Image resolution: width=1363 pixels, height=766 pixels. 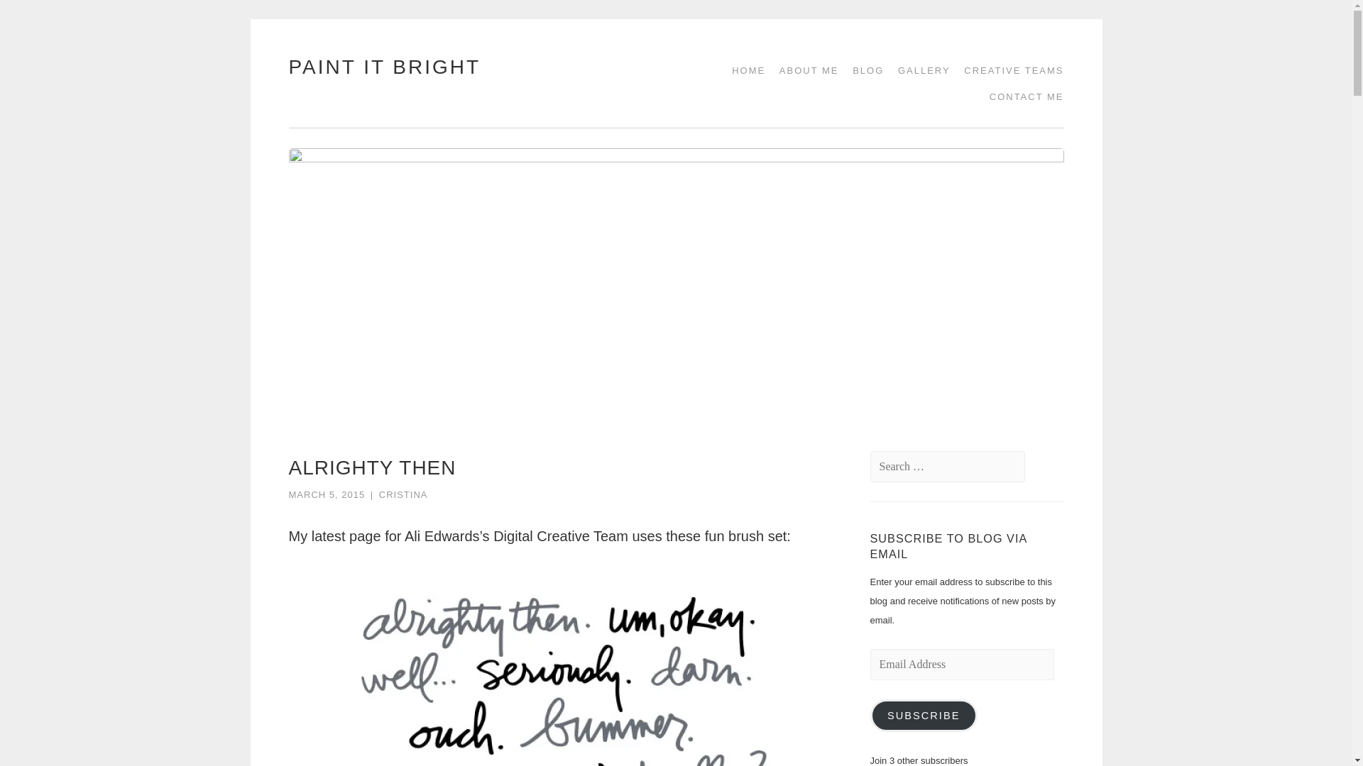 I want to click on MARCH 5, 2015, so click(x=327, y=495).